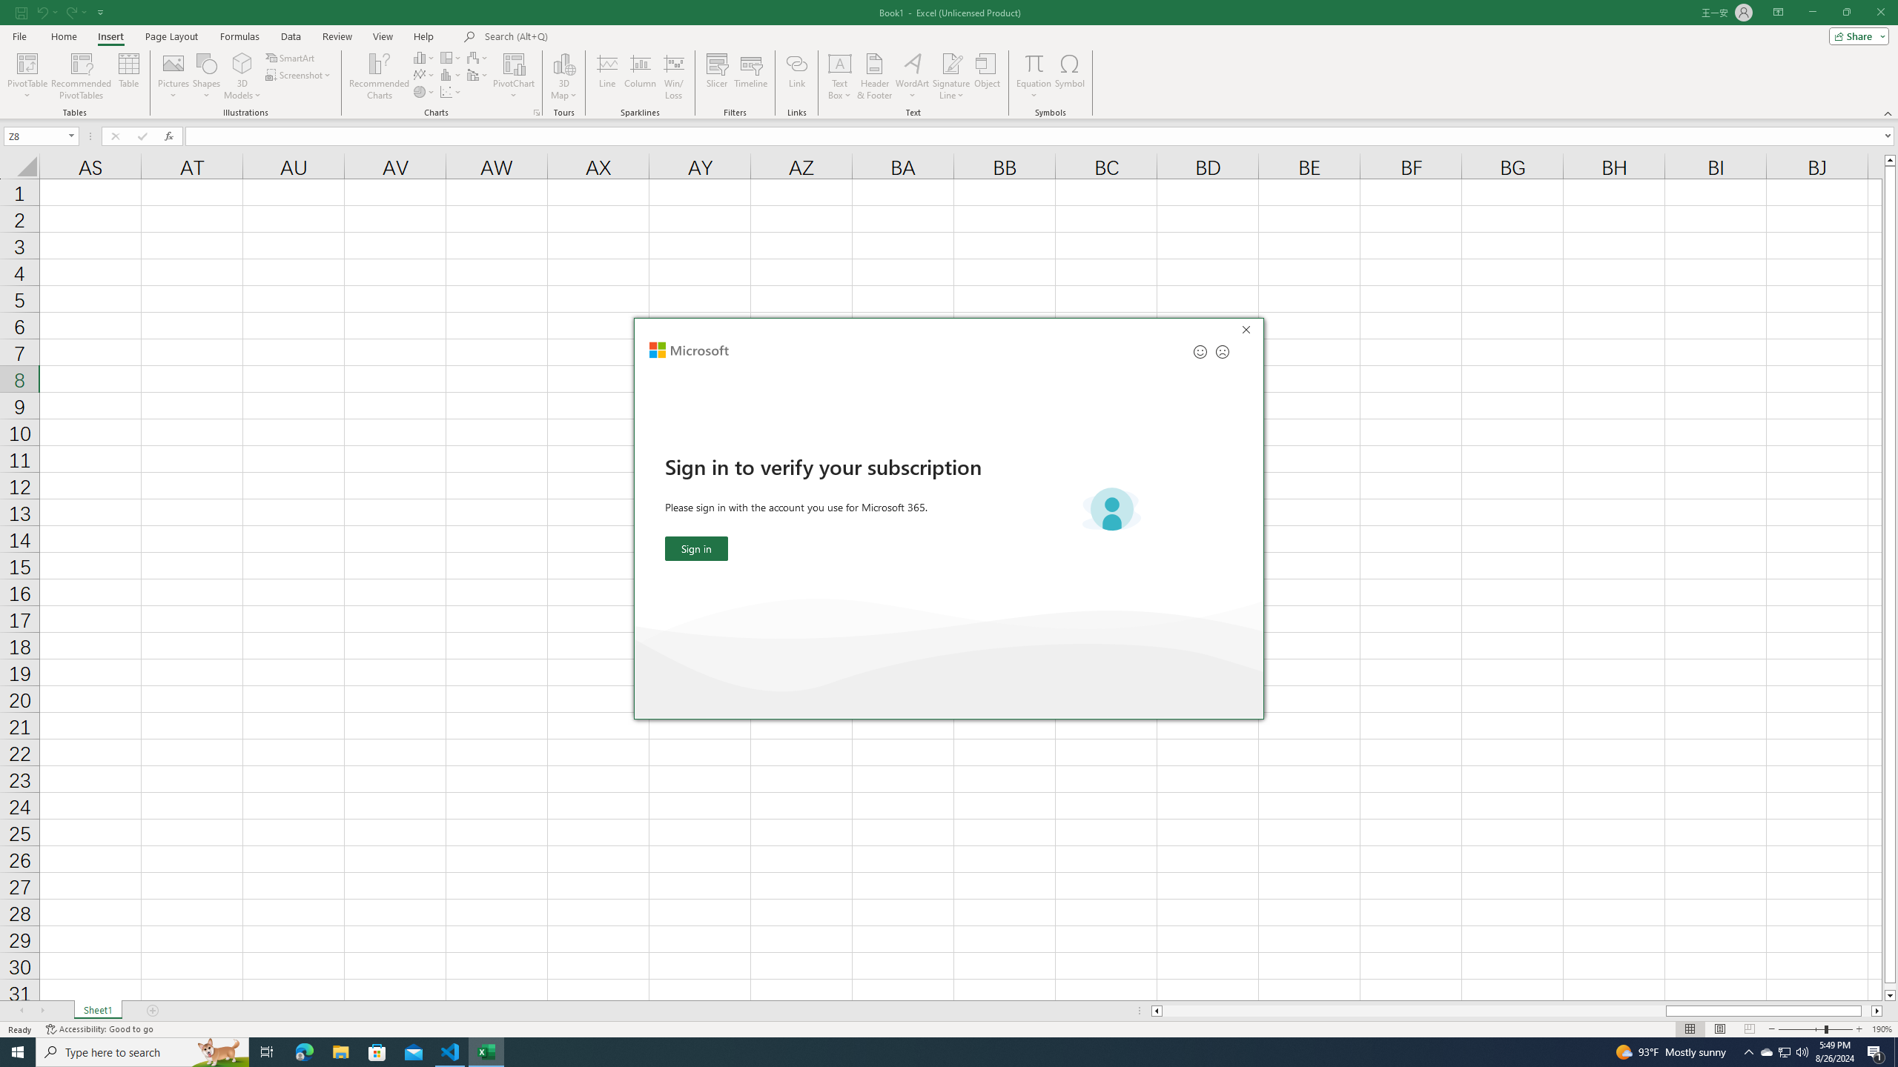 This screenshot has width=1898, height=1067. I want to click on Zoom Out, so click(1801, 1029).